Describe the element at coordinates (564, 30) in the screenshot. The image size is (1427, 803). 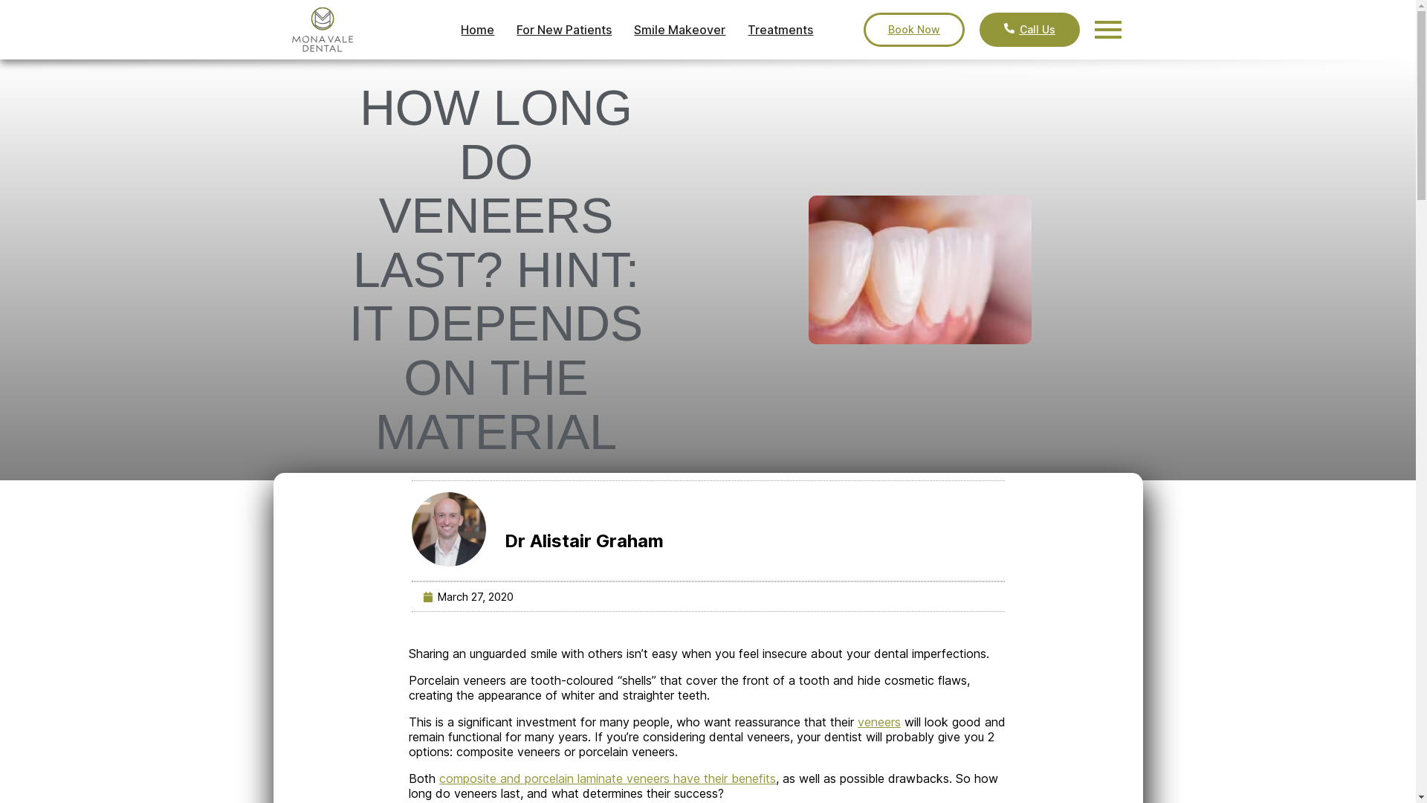
I see `For New Patients` at that location.